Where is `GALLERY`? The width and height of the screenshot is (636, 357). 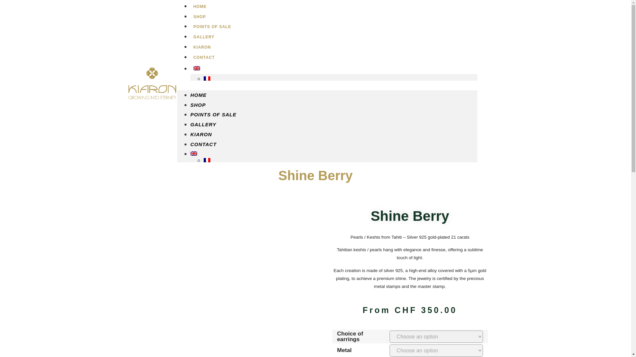 GALLERY is located at coordinates (204, 37).